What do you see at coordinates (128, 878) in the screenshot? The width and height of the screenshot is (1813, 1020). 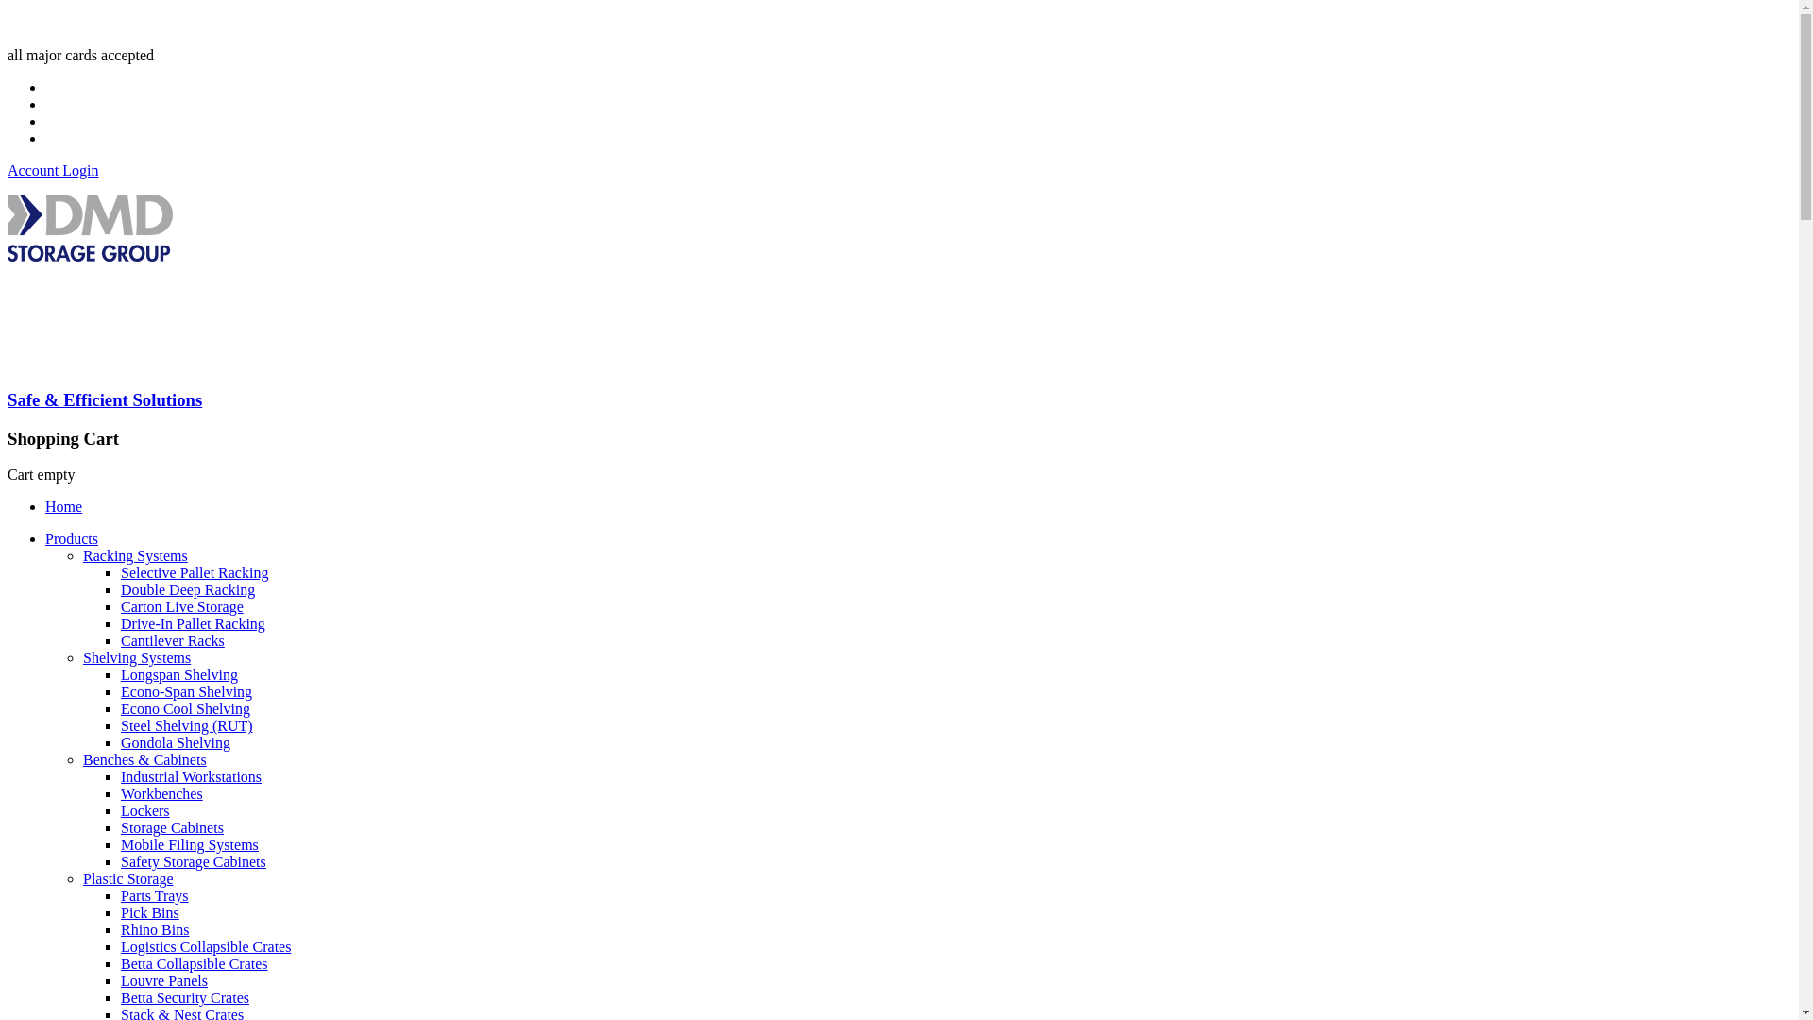 I see `Plastic Storage` at bounding box center [128, 878].